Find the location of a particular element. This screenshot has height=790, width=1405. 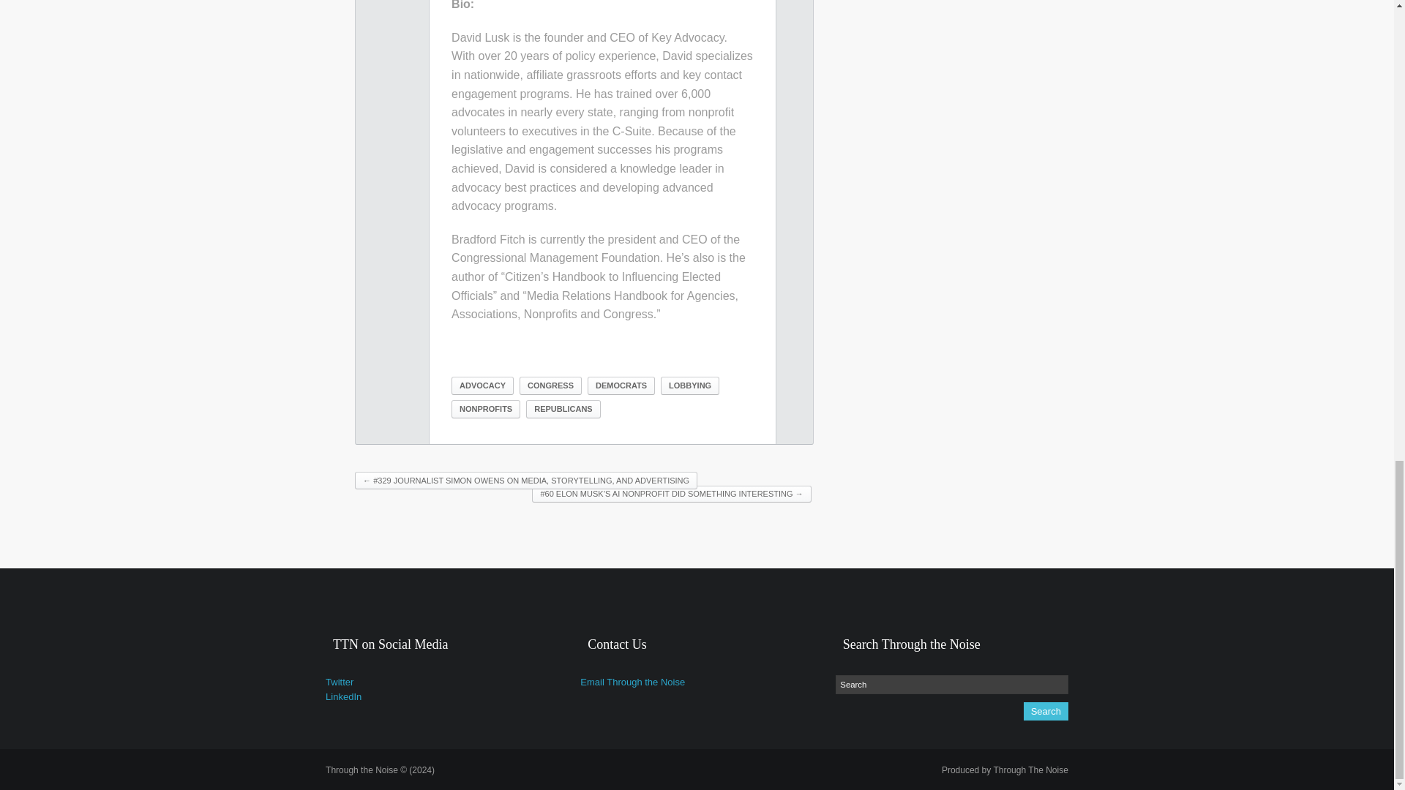

LOBBYING is located at coordinates (689, 386).